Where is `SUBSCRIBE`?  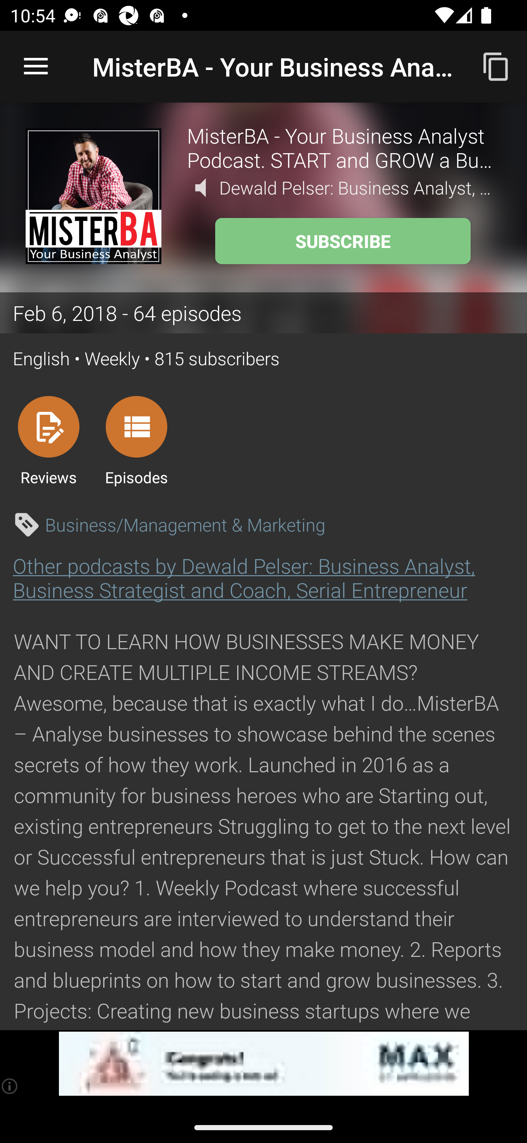
SUBSCRIBE is located at coordinates (343, 241).